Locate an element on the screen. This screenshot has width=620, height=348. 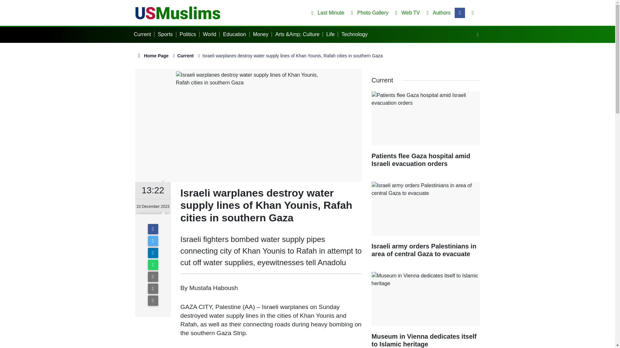
Technology is located at coordinates (356, 34).